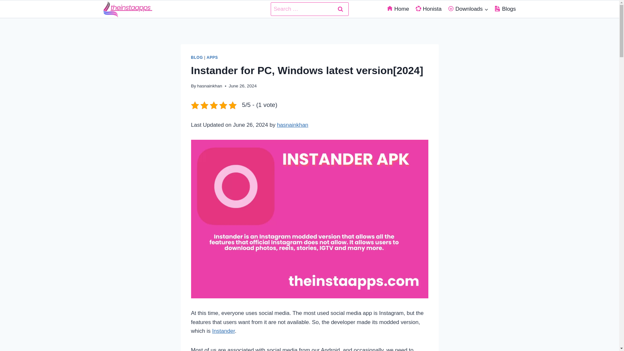  What do you see at coordinates (398, 9) in the screenshot?
I see `Home` at bounding box center [398, 9].